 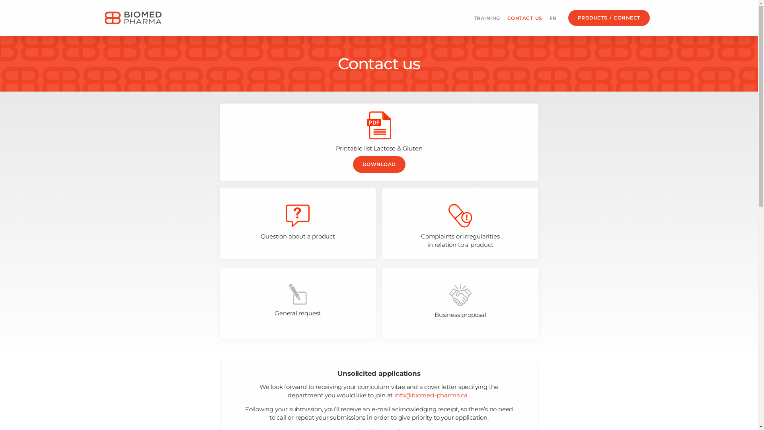 What do you see at coordinates (298, 223) in the screenshot?
I see `Question about a product` at bounding box center [298, 223].